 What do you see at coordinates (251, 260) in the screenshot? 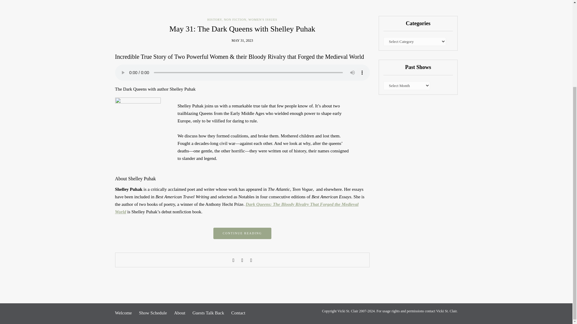
I see `Pin this` at bounding box center [251, 260].